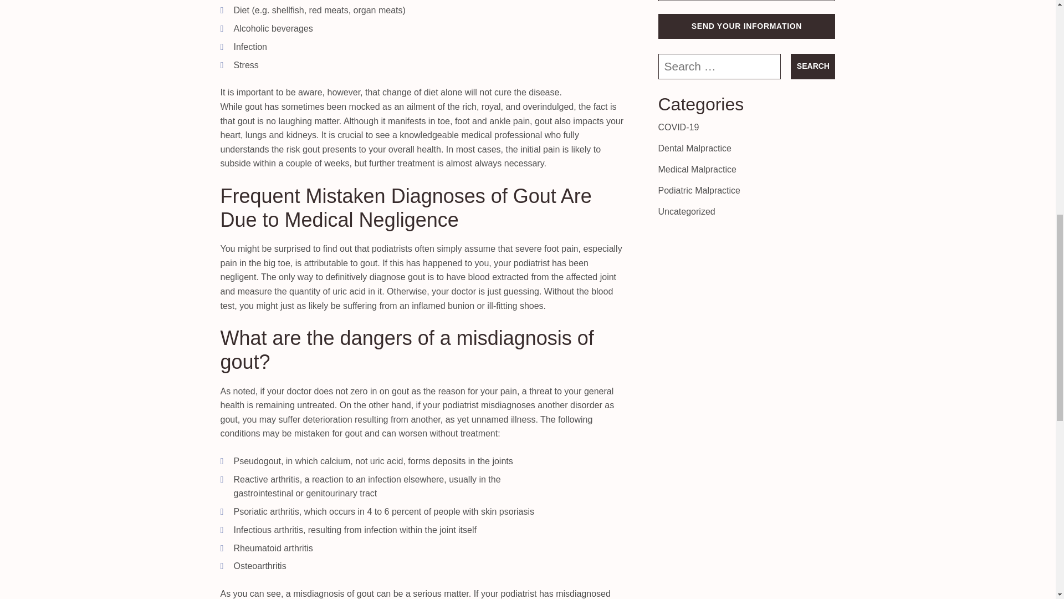 This screenshot has width=1064, height=599. What do you see at coordinates (678, 127) in the screenshot?
I see `COVID-19` at bounding box center [678, 127].